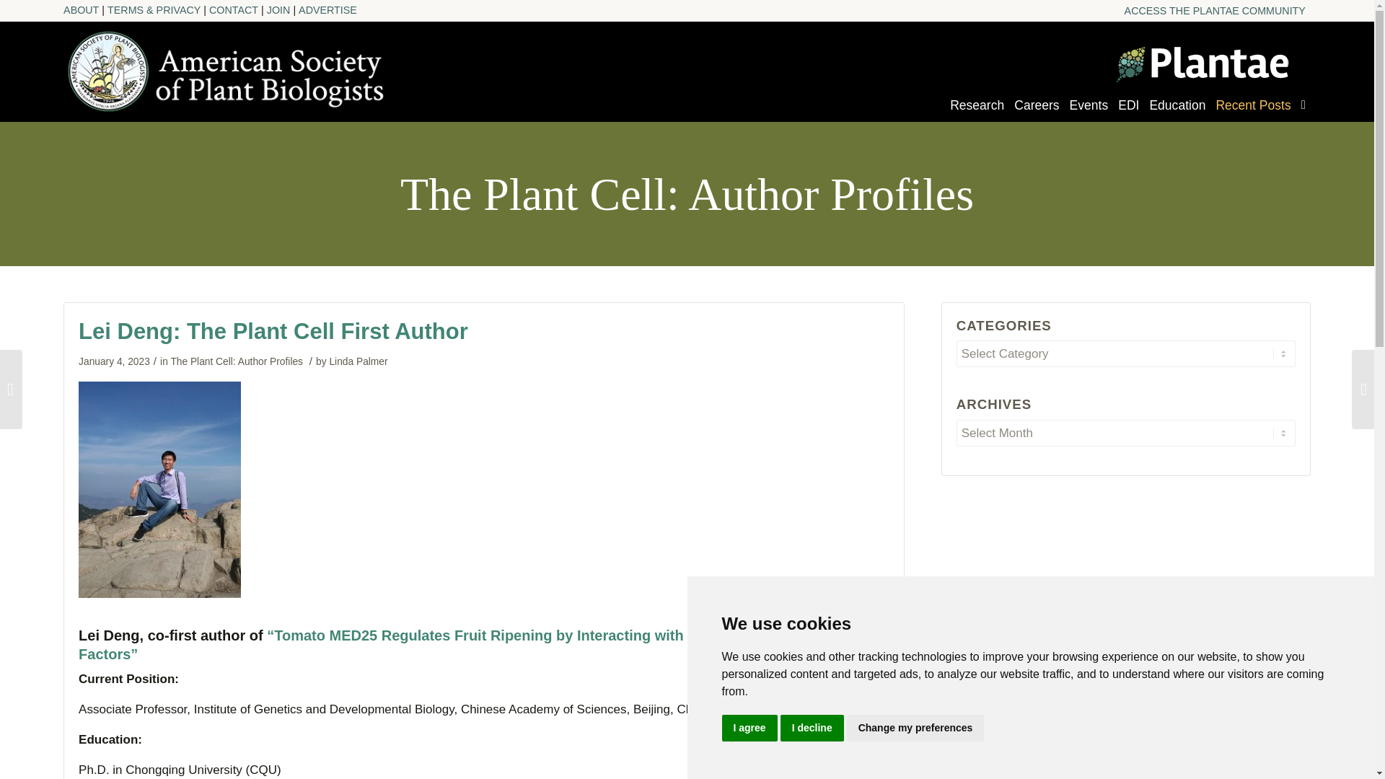 This screenshot has height=779, width=1385. Describe the element at coordinates (327, 10) in the screenshot. I see `ADVERTISE` at that location.